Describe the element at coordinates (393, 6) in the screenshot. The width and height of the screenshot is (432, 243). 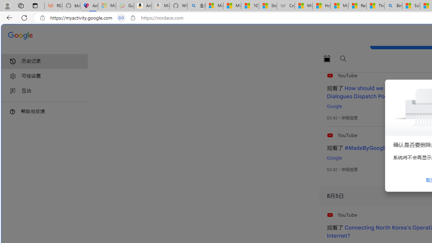
I see `Bing` at that location.